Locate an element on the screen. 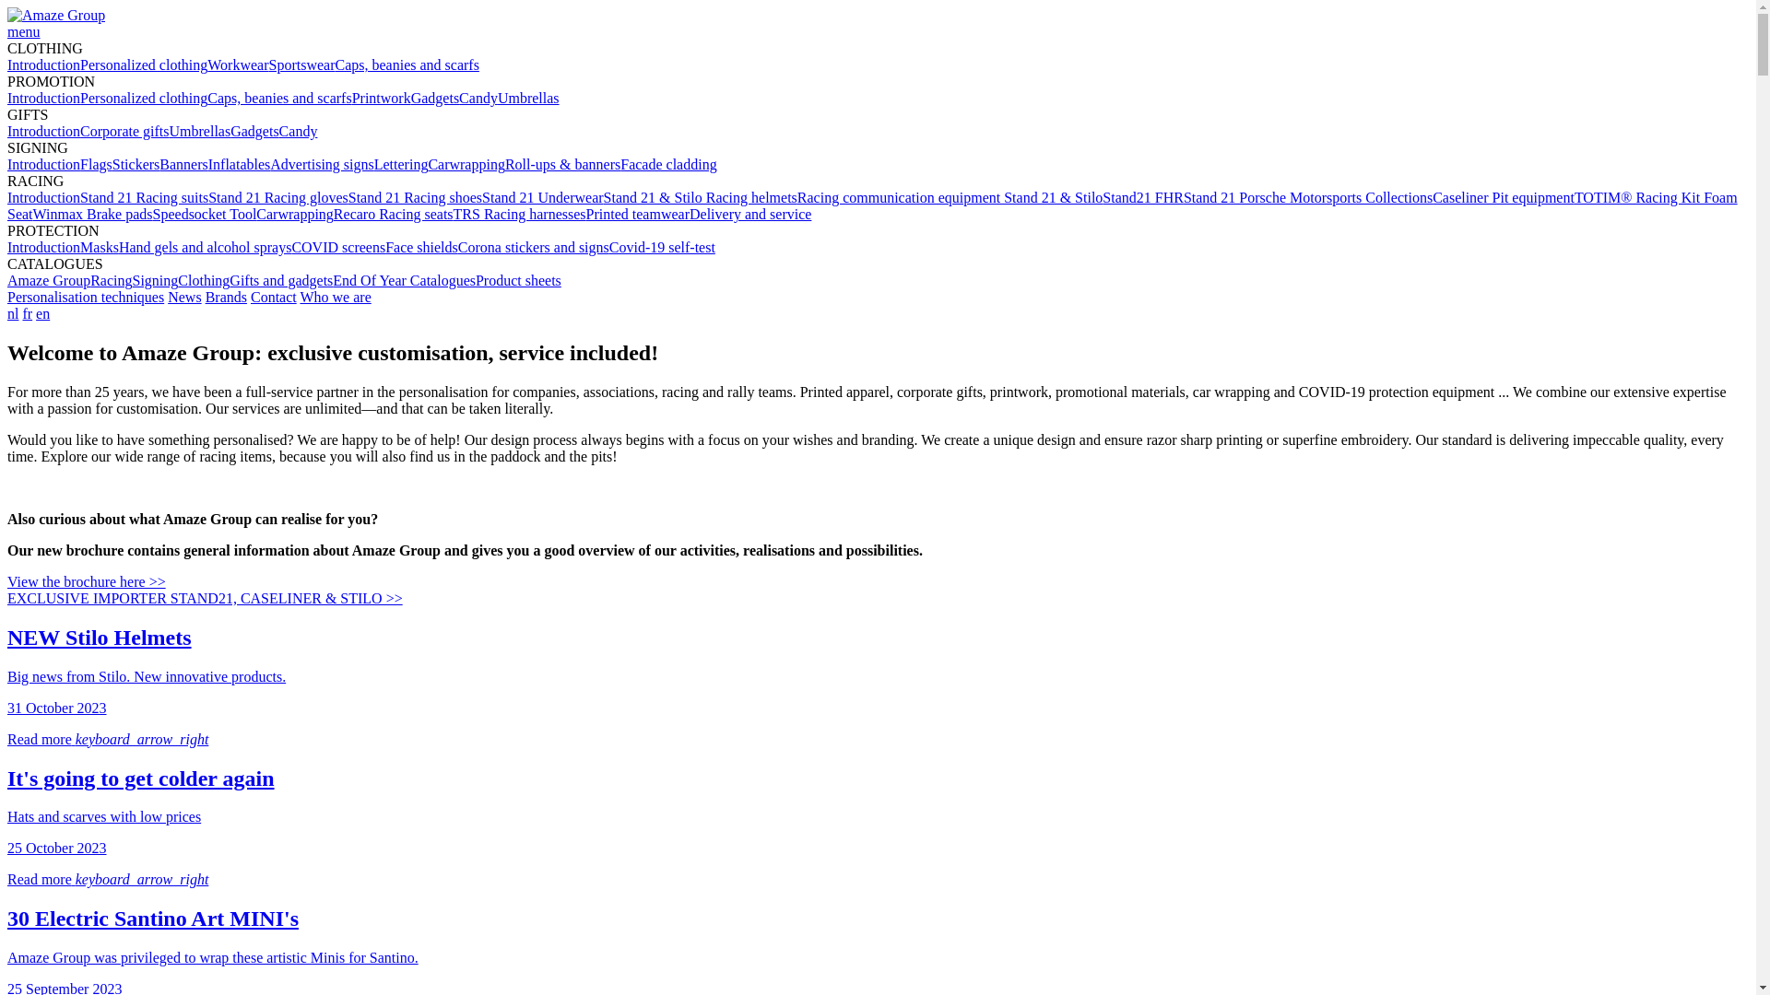 This screenshot has height=995, width=1770. Face shields is located at coordinates (422, 247).